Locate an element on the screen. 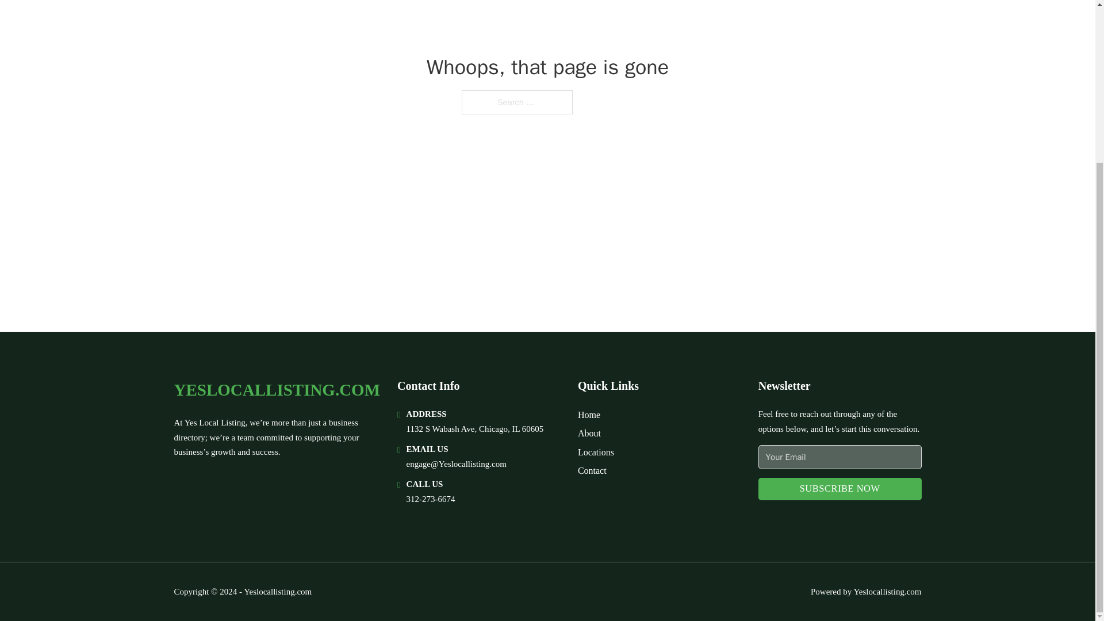 The width and height of the screenshot is (1104, 621). Locations is located at coordinates (596, 452).